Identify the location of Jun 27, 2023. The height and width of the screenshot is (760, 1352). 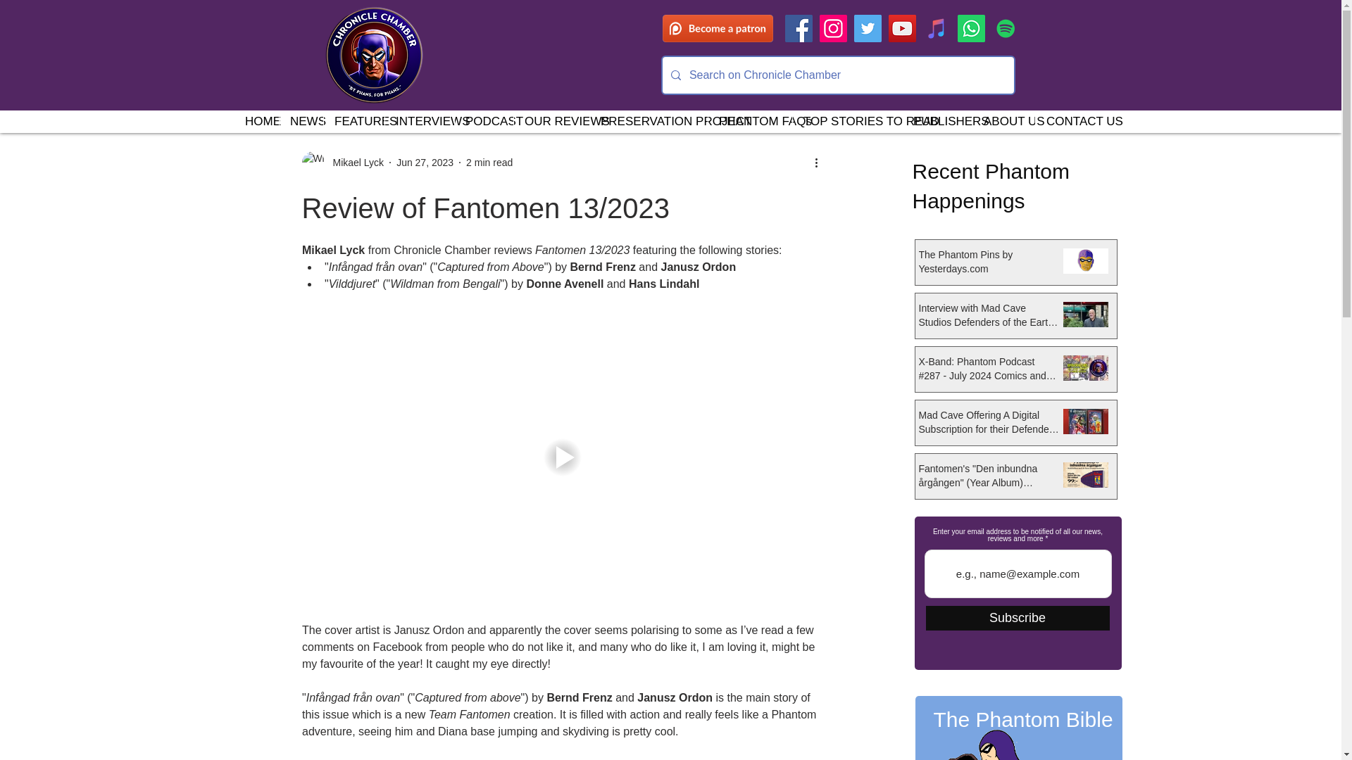
(424, 162).